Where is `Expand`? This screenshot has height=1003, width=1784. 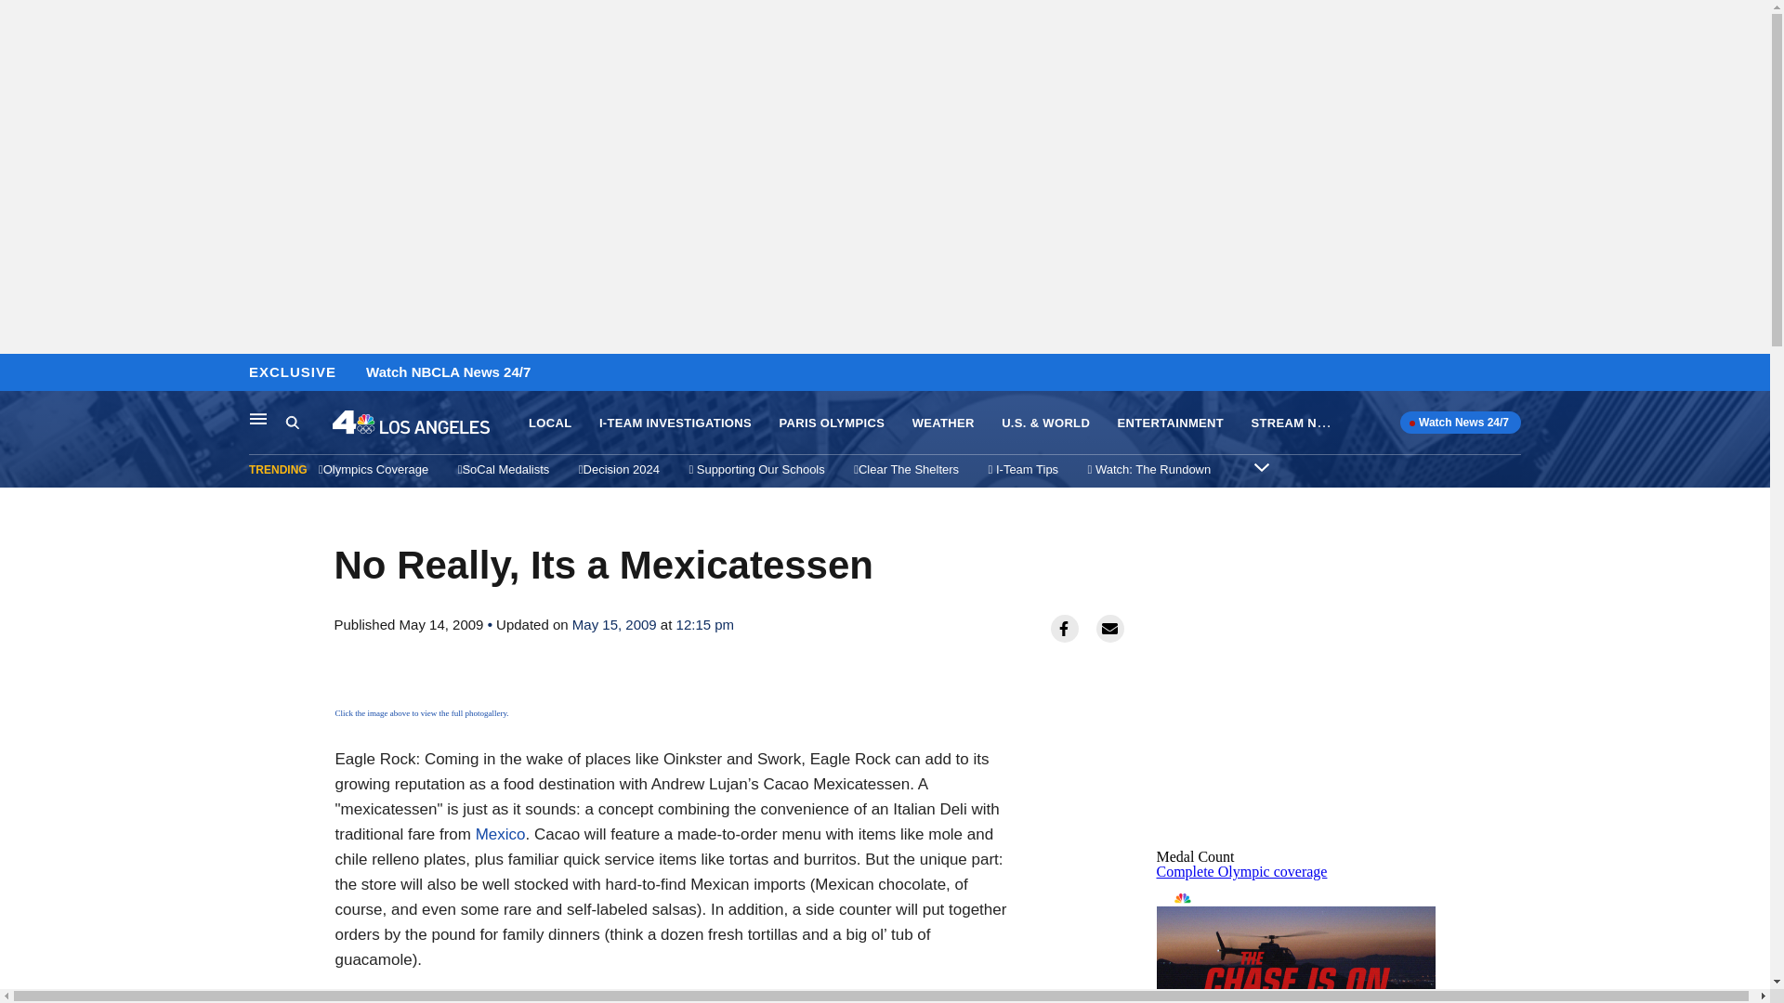 Expand is located at coordinates (501, 834).